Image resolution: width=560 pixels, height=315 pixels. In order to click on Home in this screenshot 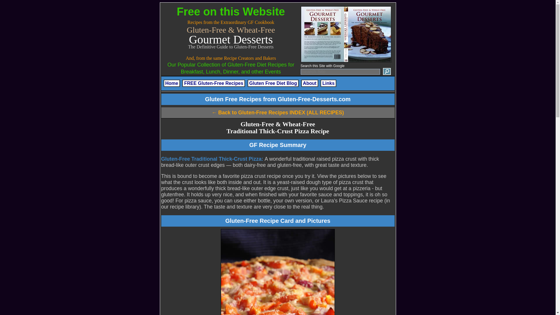, I will do `click(171, 83)`.